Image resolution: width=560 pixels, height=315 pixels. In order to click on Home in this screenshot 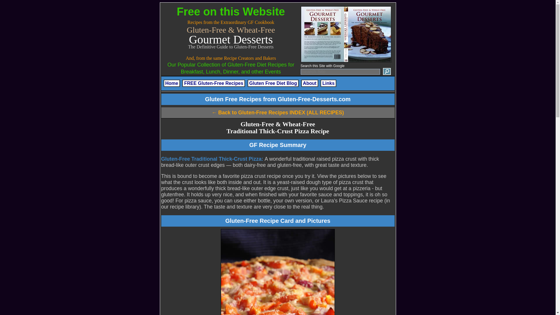, I will do `click(171, 83)`.